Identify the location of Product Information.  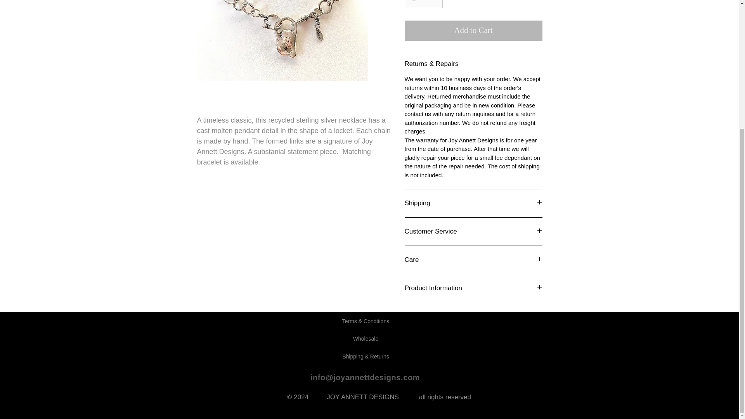
(473, 288).